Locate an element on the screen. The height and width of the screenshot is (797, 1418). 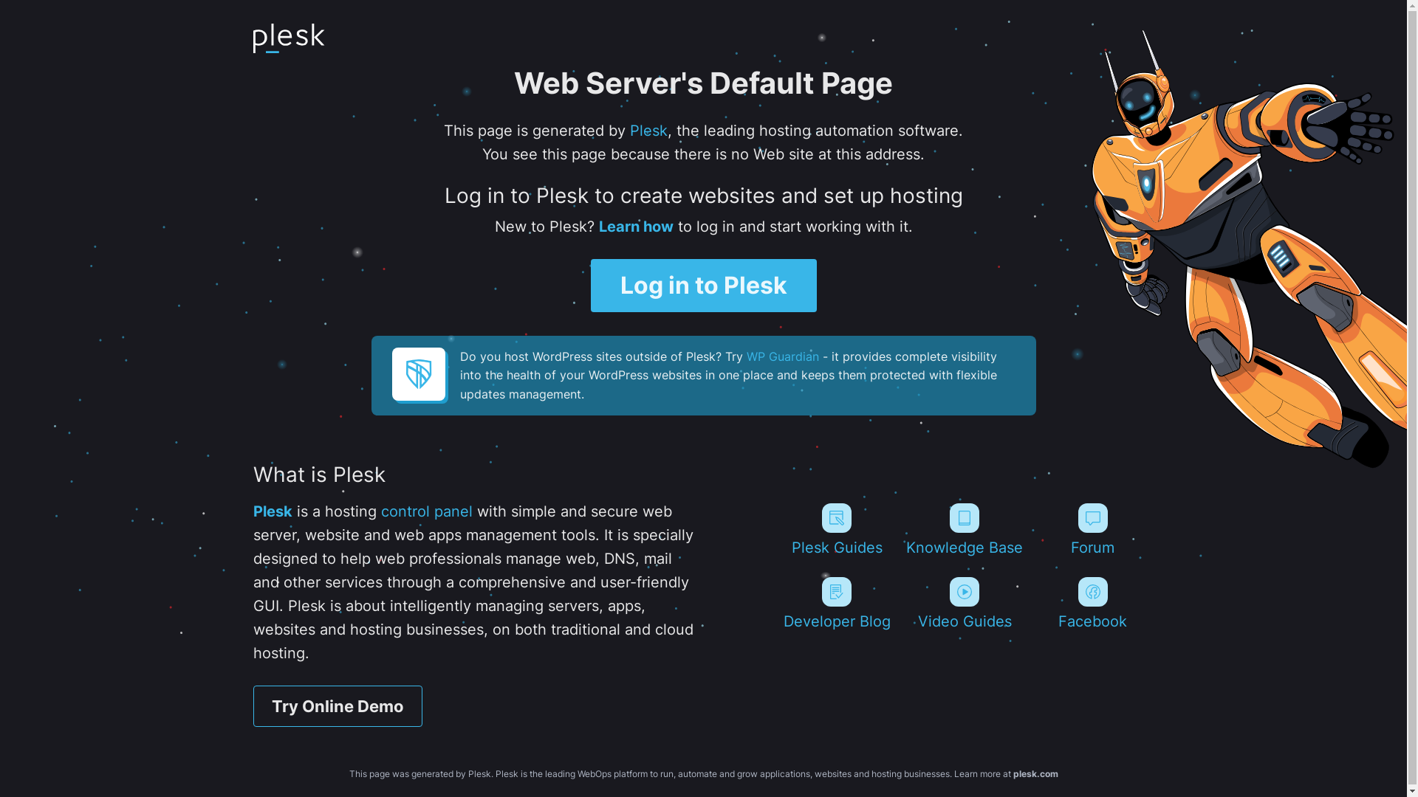
Plesk is located at coordinates (648, 131).